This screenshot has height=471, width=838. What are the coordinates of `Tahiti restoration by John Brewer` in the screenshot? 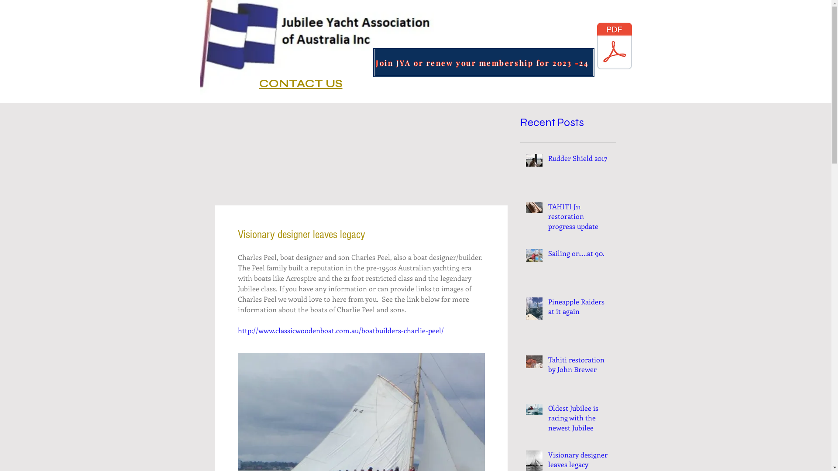 It's located at (580, 366).